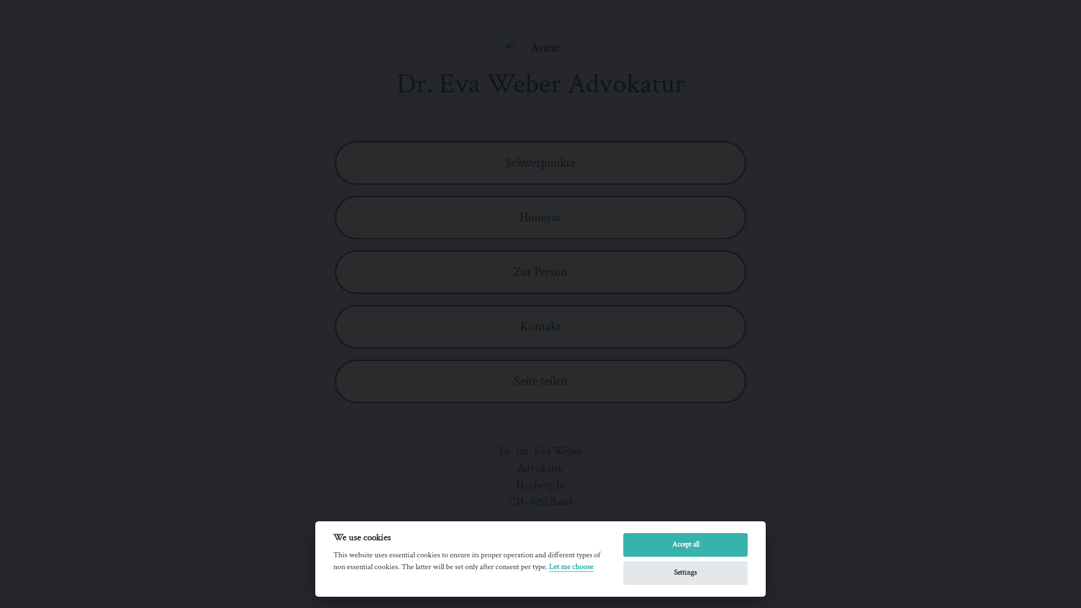  Describe the element at coordinates (540, 382) in the screenshot. I see `Seite teilen` at that location.